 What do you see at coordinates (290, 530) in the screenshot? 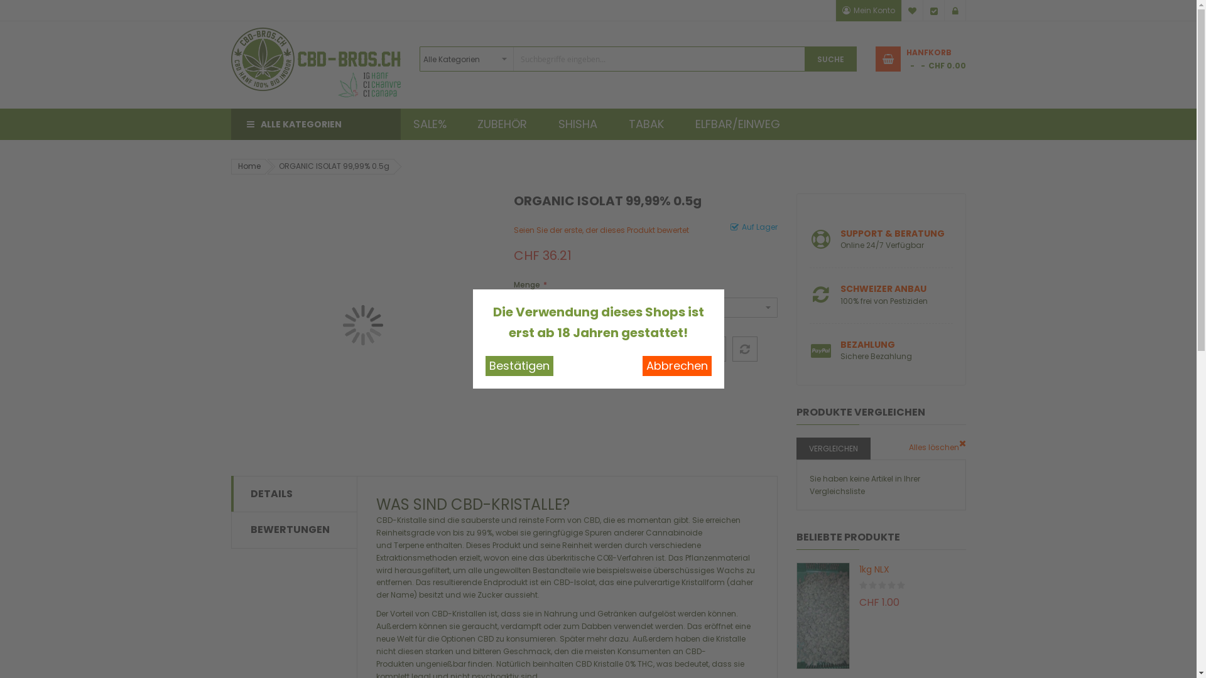
I see `BEWERTUNGEN` at bounding box center [290, 530].